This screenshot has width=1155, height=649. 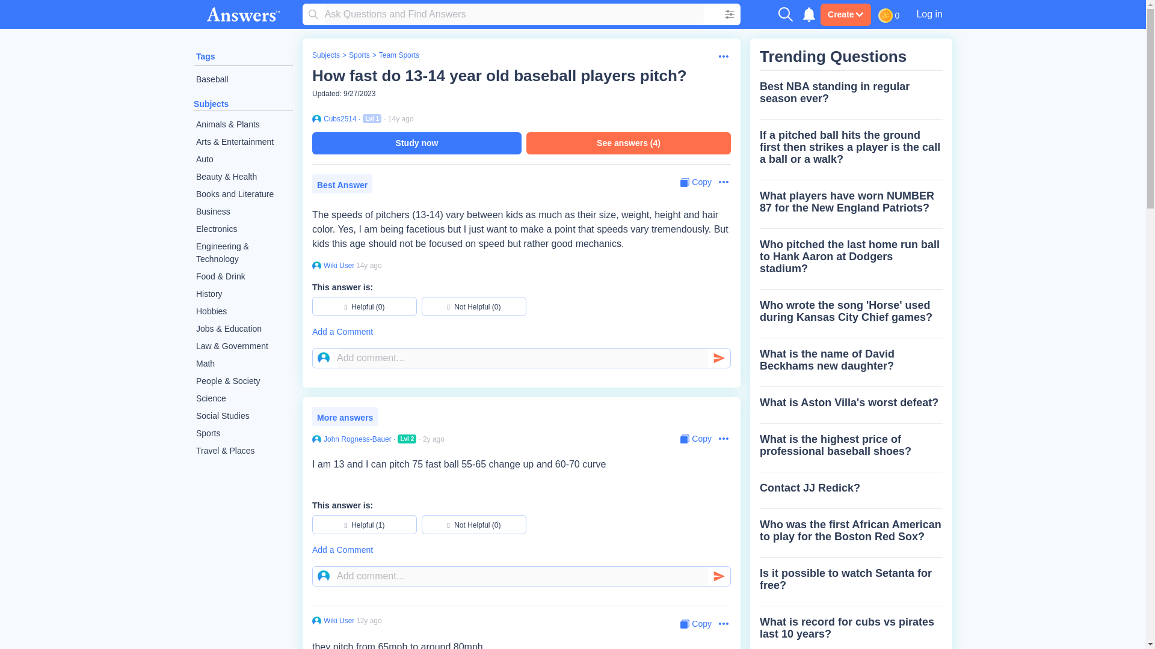 I want to click on Subjects, so click(x=325, y=55).